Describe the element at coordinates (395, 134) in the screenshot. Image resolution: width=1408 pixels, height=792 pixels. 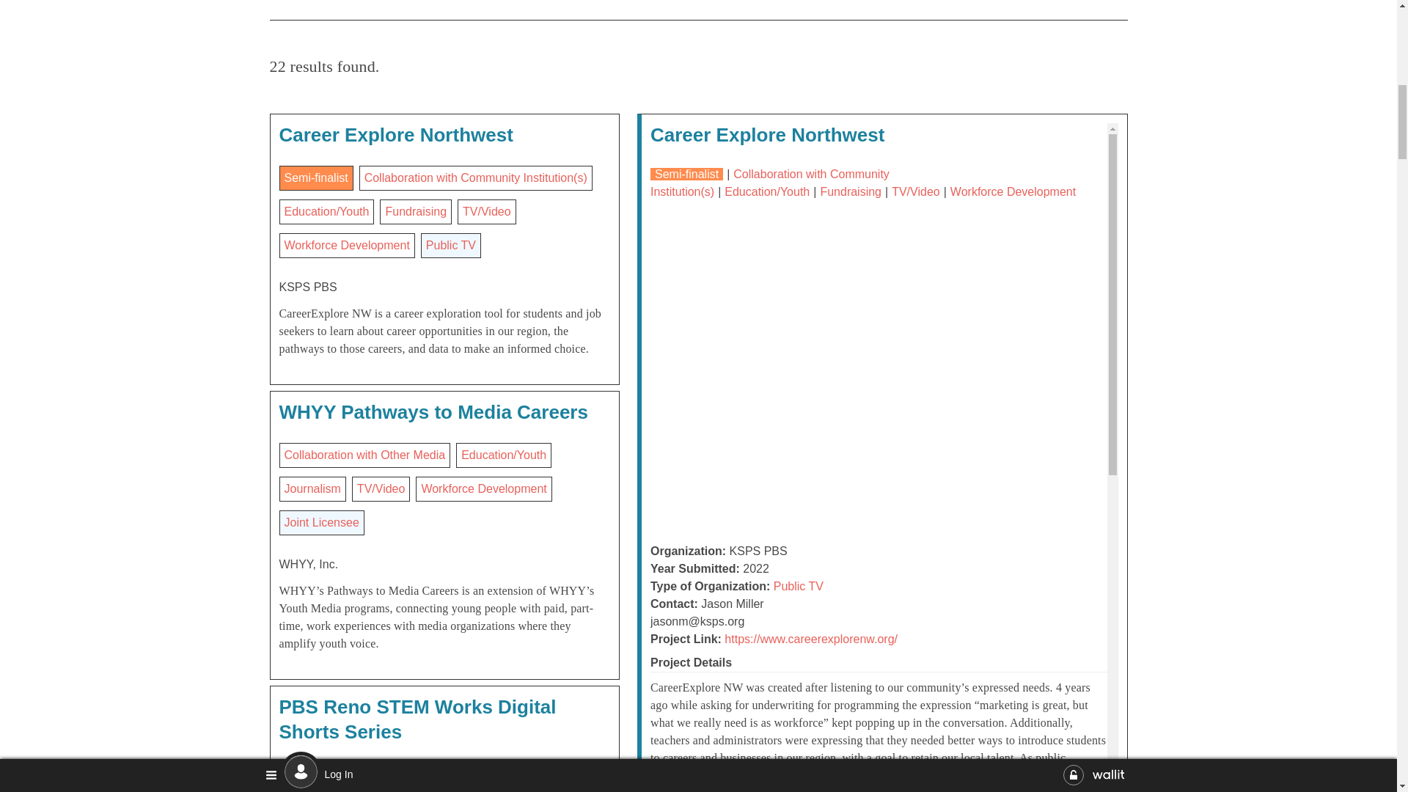
I see `Permalink to Career Explore Northwest` at that location.